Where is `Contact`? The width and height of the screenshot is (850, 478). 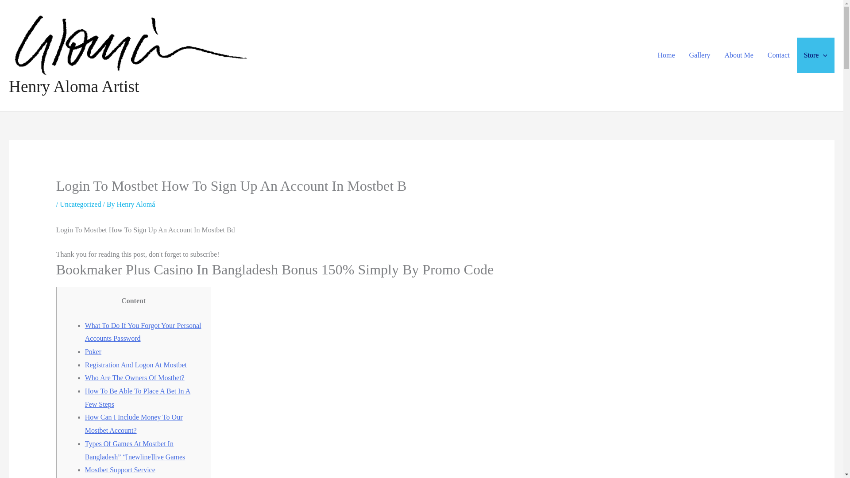
Contact is located at coordinates (779, 55).